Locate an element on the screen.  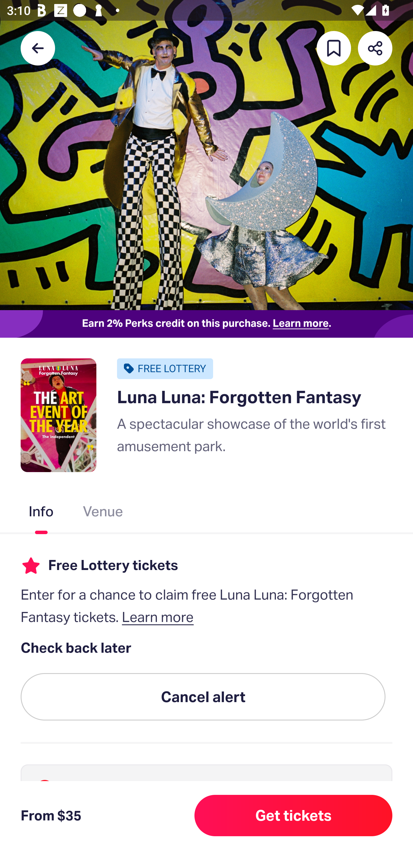
Cancel alert is located at coordinates (203, 697).